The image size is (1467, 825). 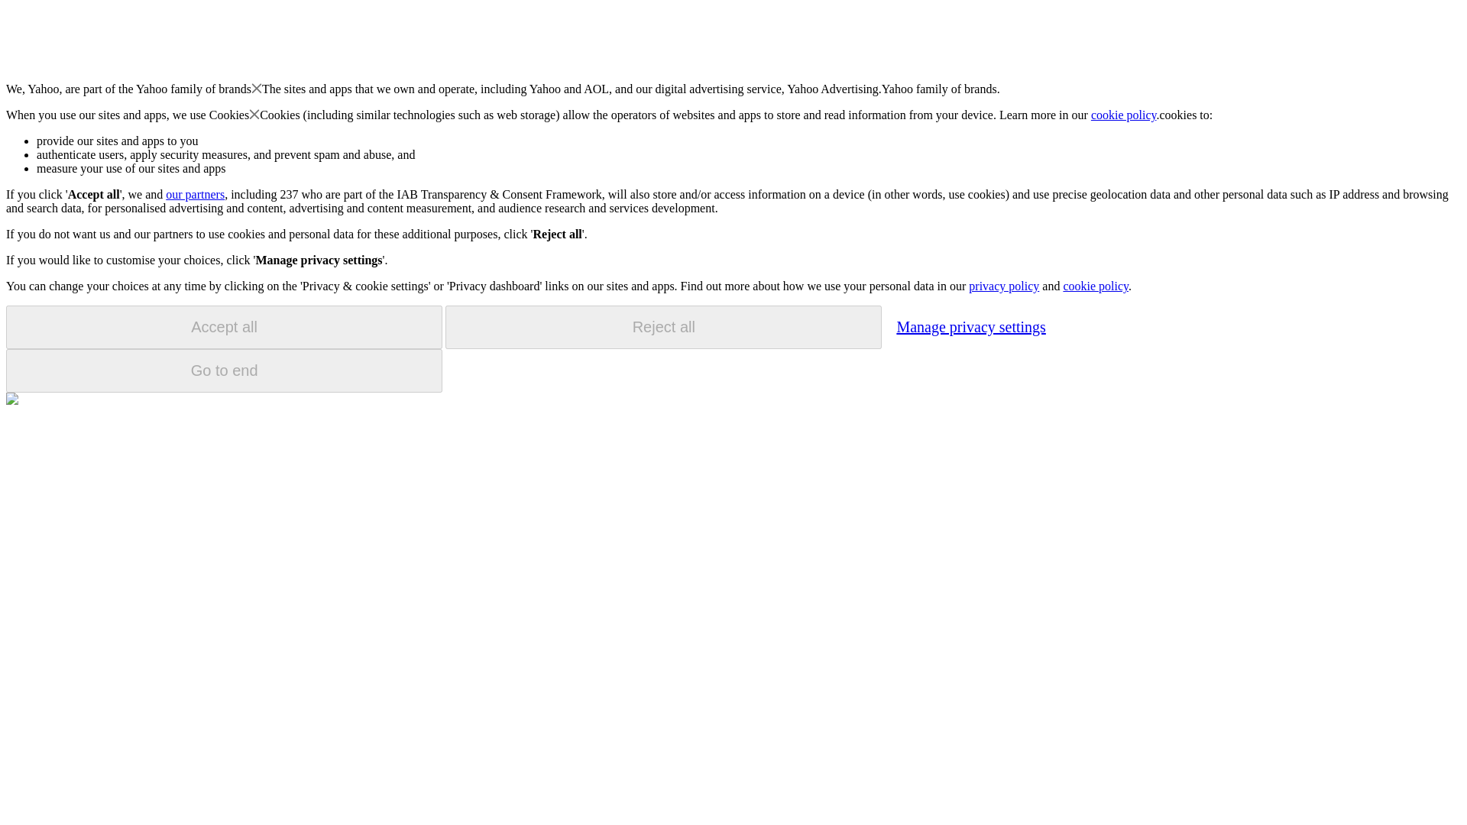 I want to click on Reject all, so click(x=663, y=327).